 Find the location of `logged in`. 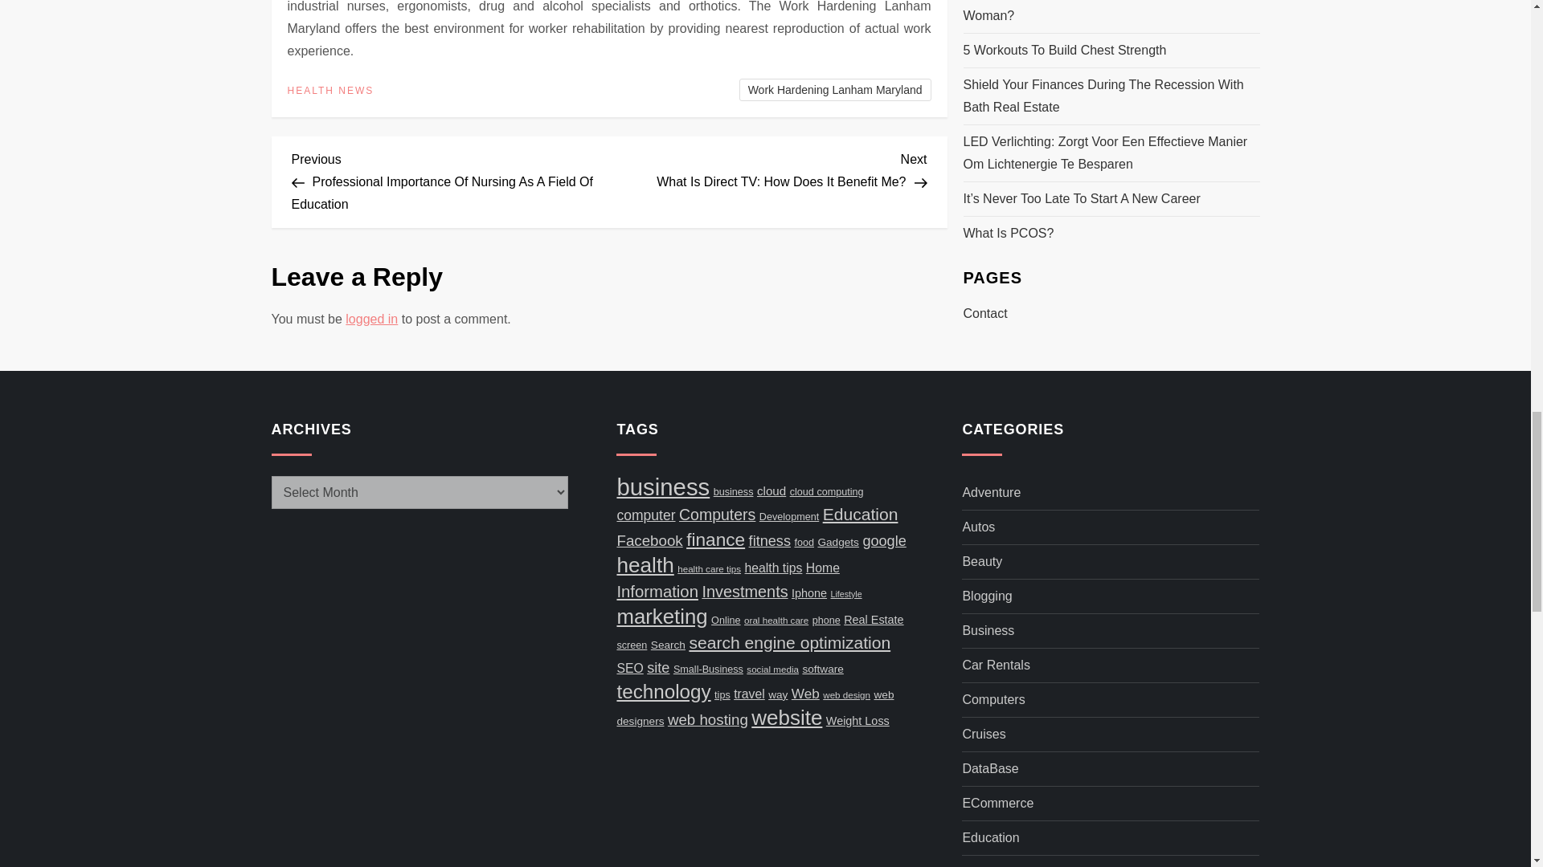

logged in is located at coordinates (835, 90).